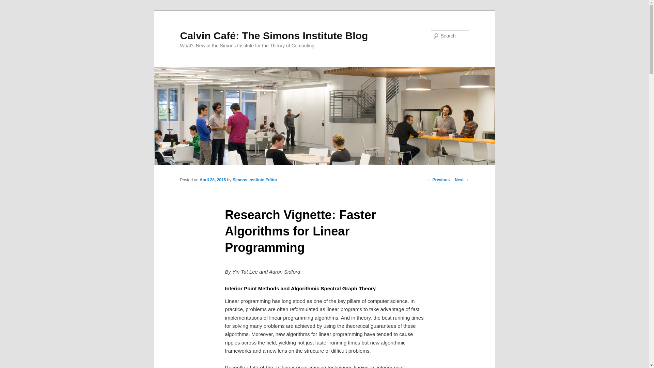  Describe the element at coordinates (255, 180) in the screenshot. I see `Simons Institute Editor` at that location.